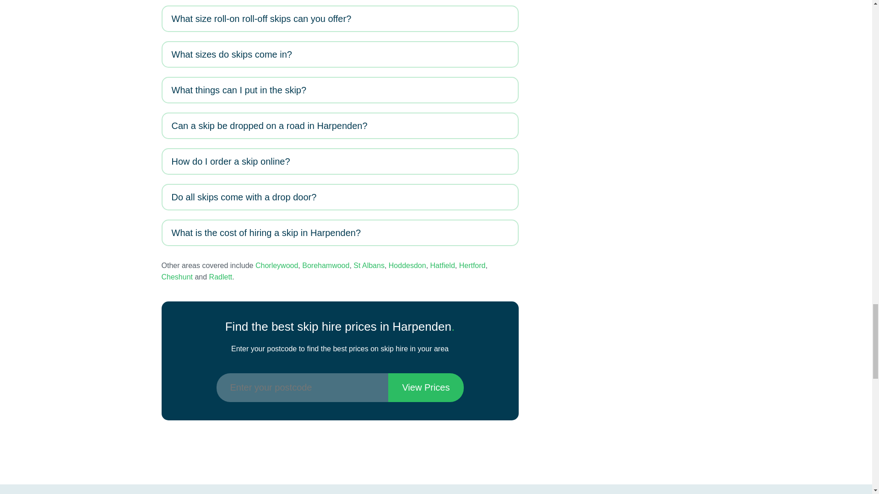 This screenshot has width=879, height=494. What do you see at coordinates (221, 277) in the screenshot?
I see `Radlett` at bounding box center [221, 277].